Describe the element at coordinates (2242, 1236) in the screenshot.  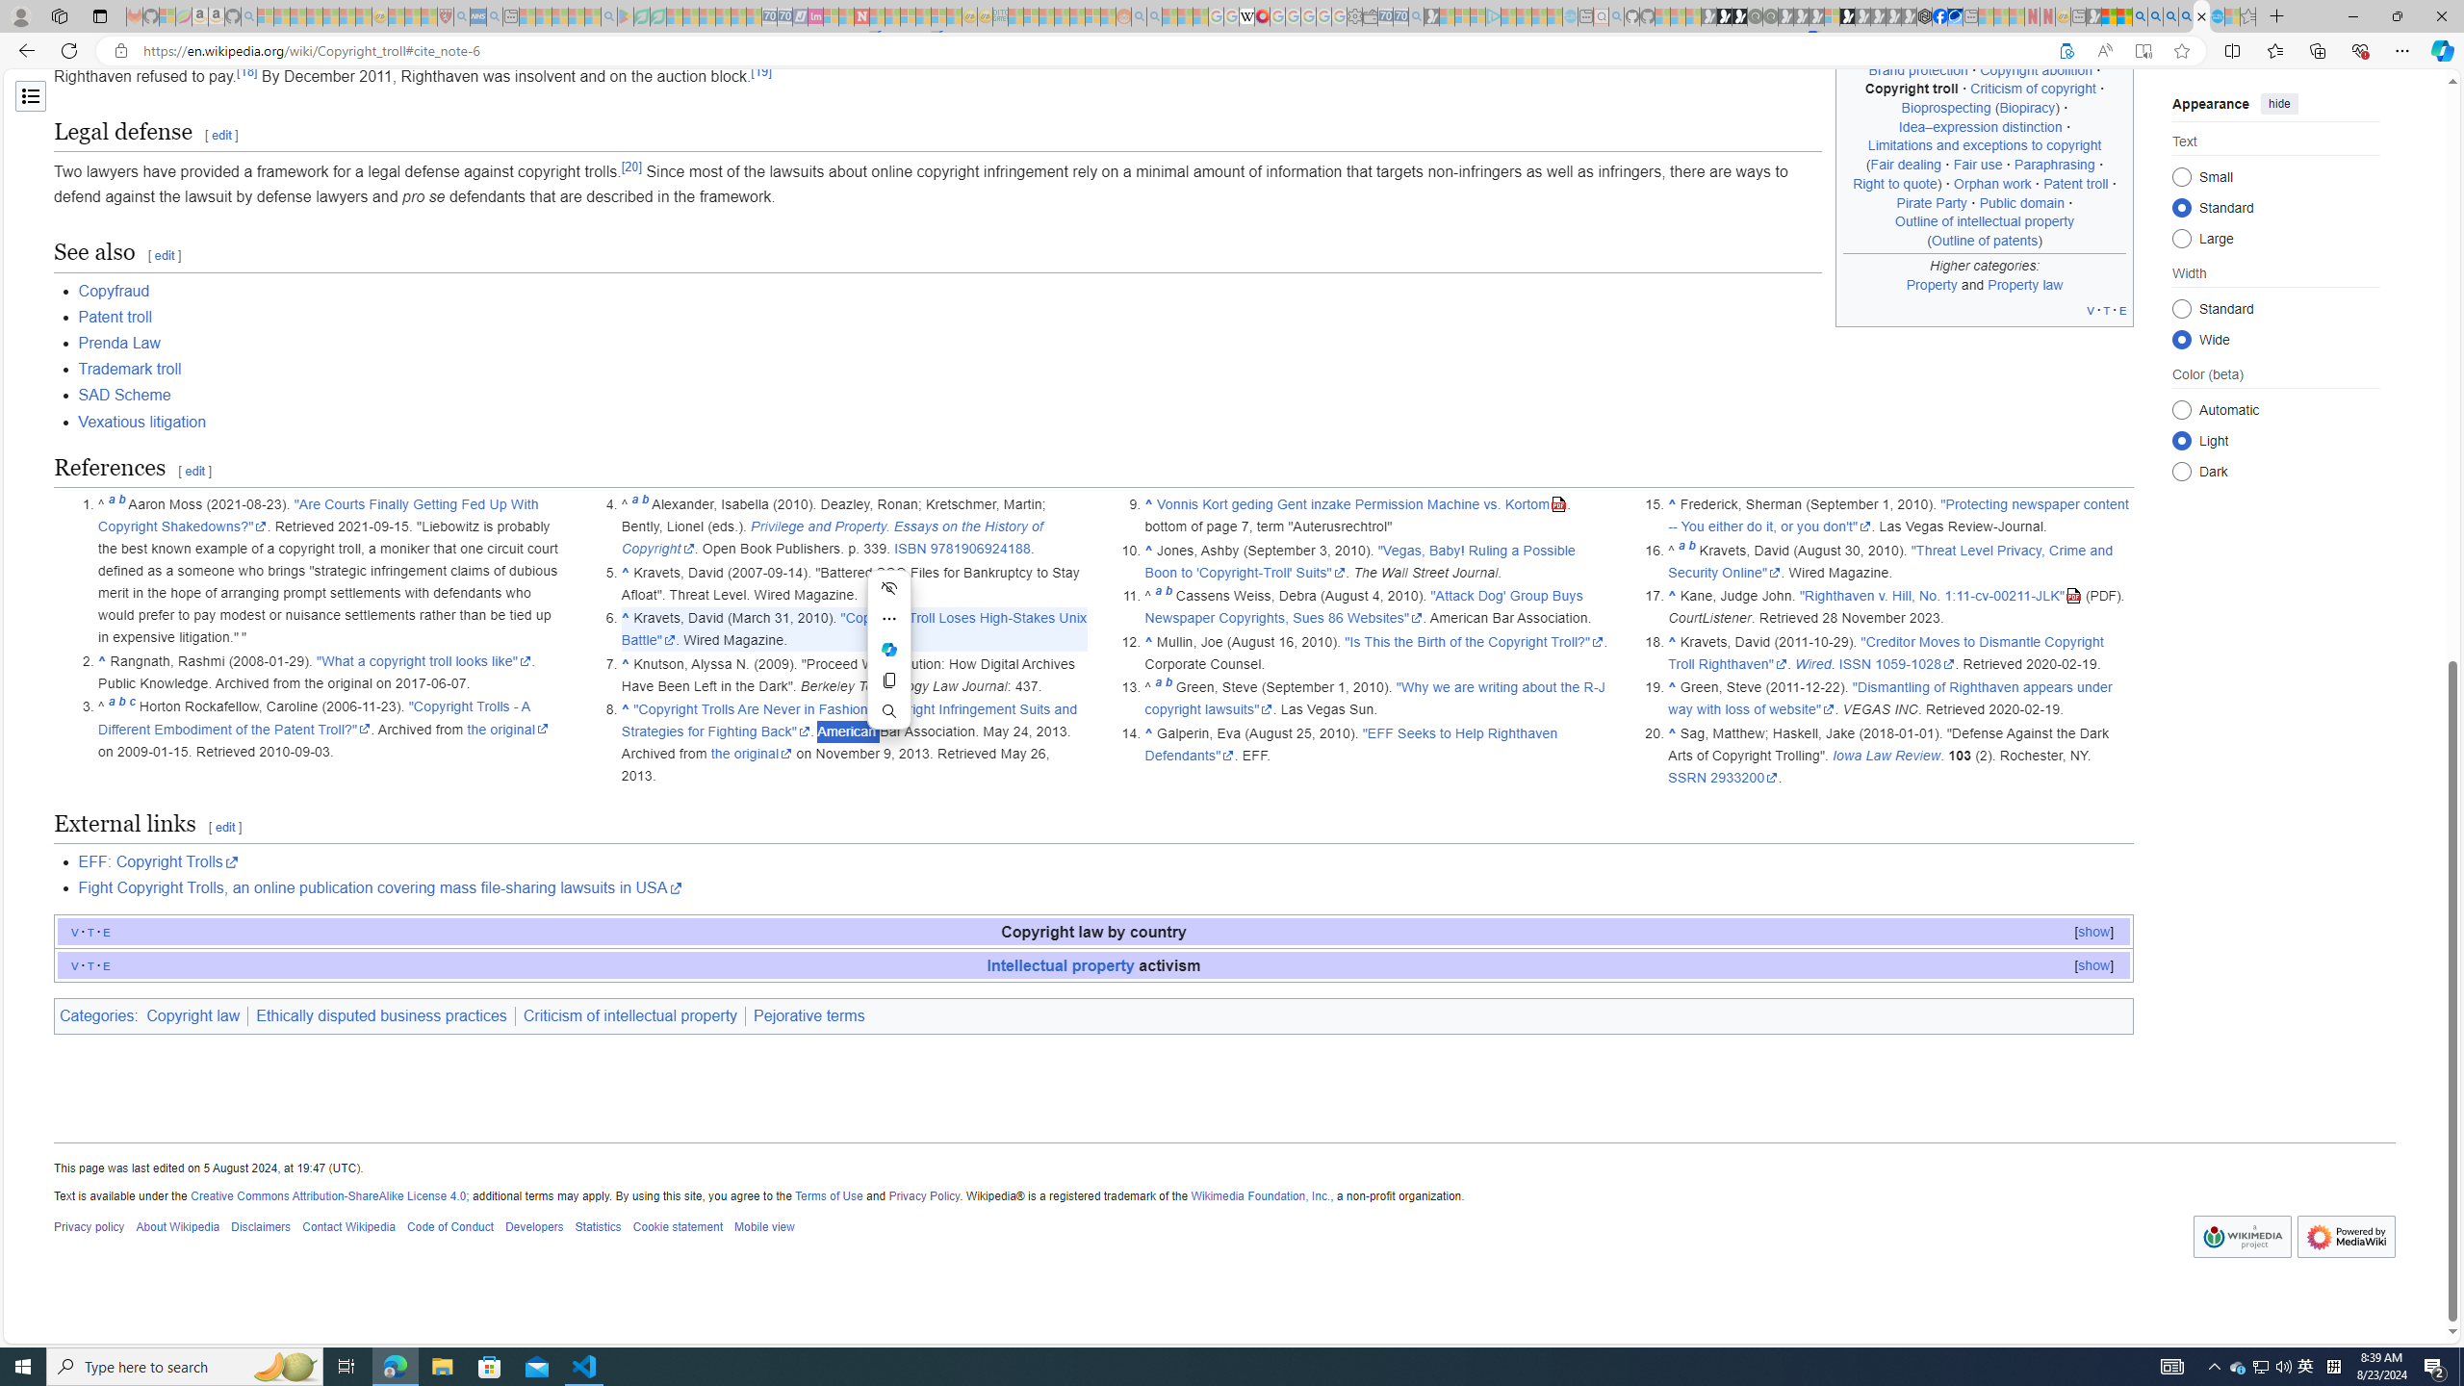
I see `Wikimedia Foundation` at that location.